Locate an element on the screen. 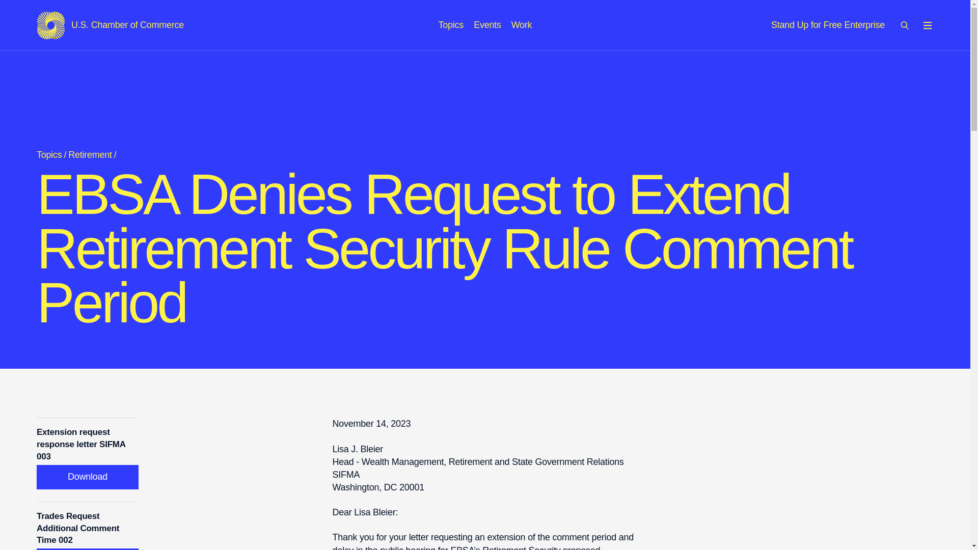 This screenshot has width=978, height=550. Stand Up for Free Enterprise is located at coordinates (451, 24).